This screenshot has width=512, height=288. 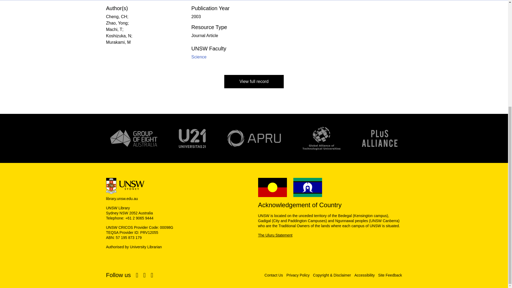 I want to click on Accessibility, so click(x=364, y=275).